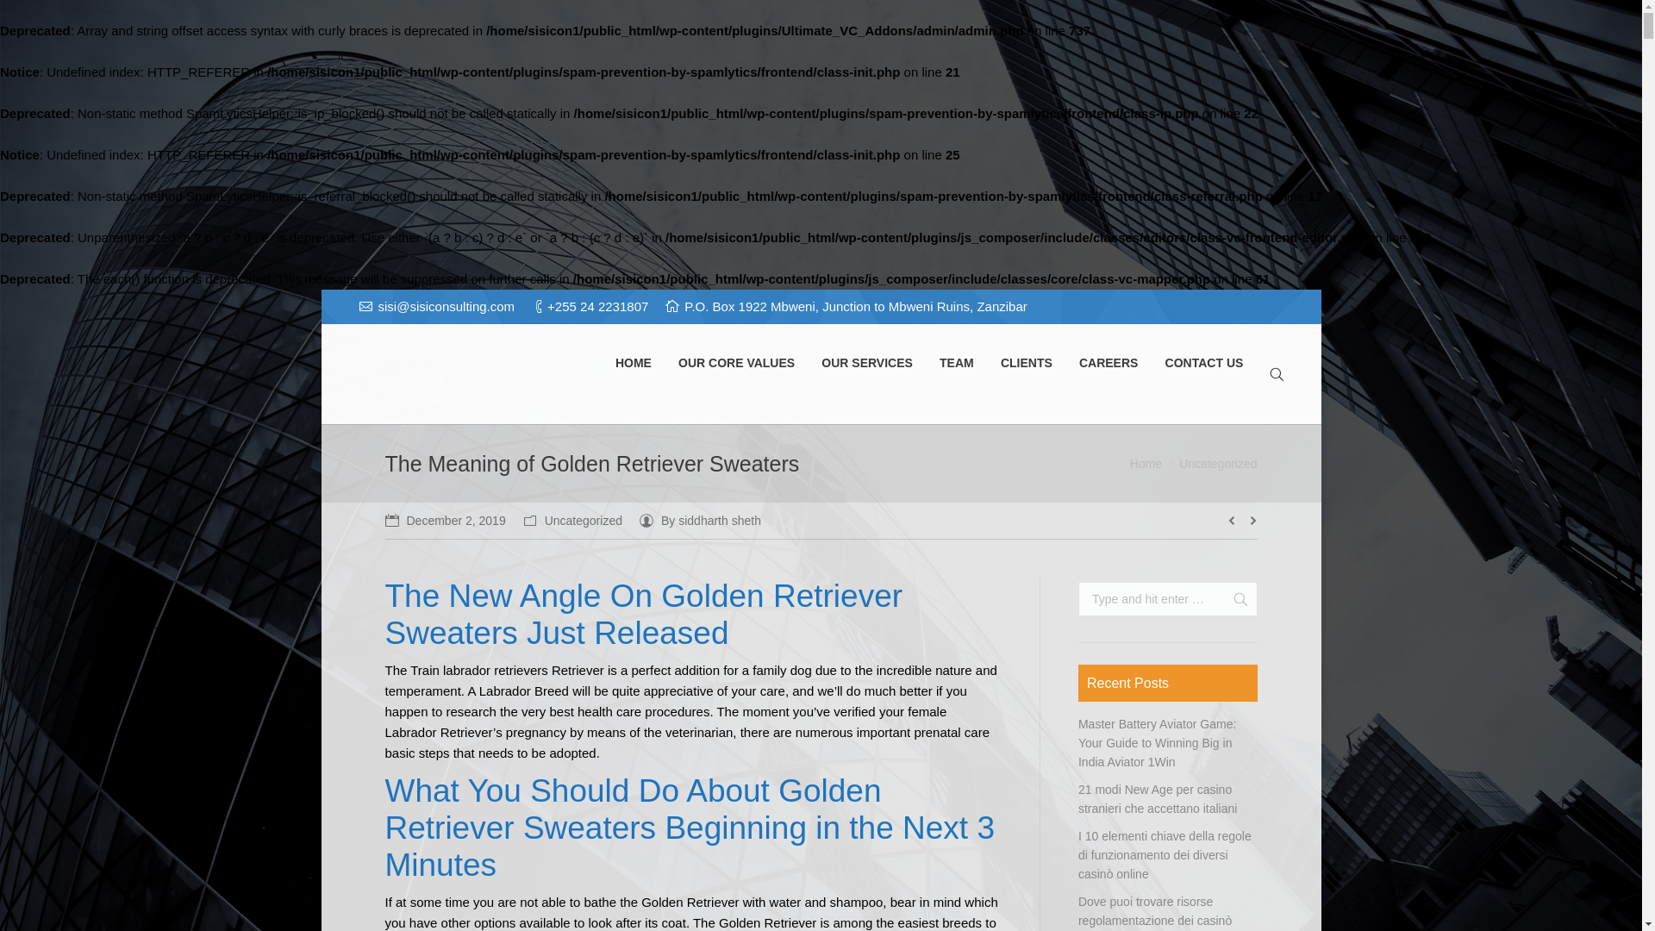  Describe the element at coordinates (700, 520) in the screenshot. I see `By siddharth sheth` at that location.